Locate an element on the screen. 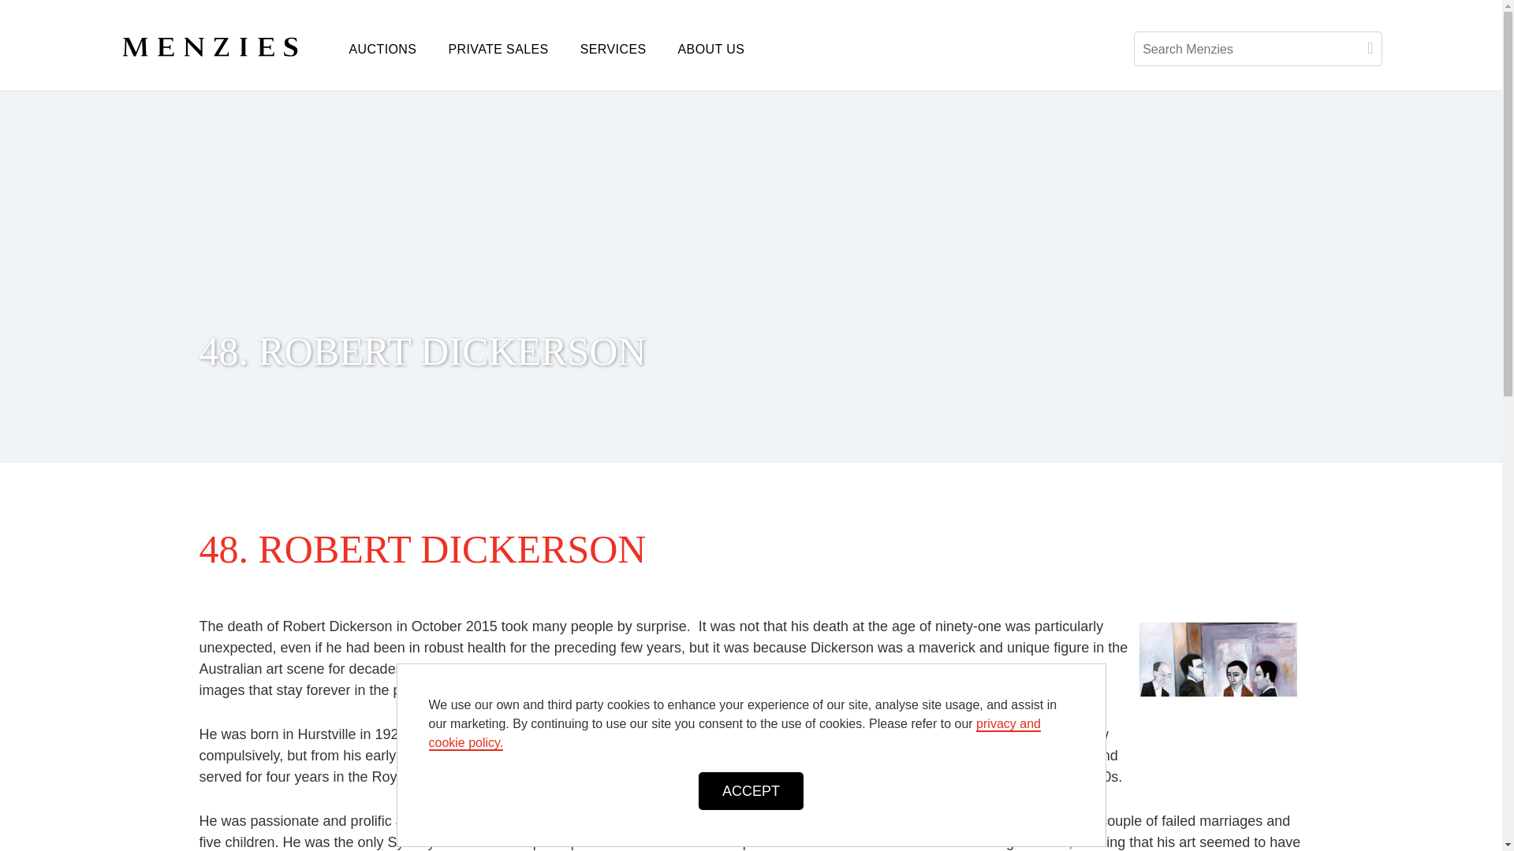 This screenshot has height=851, width=1514. ABOUT US is located at coordinates (711, 49).